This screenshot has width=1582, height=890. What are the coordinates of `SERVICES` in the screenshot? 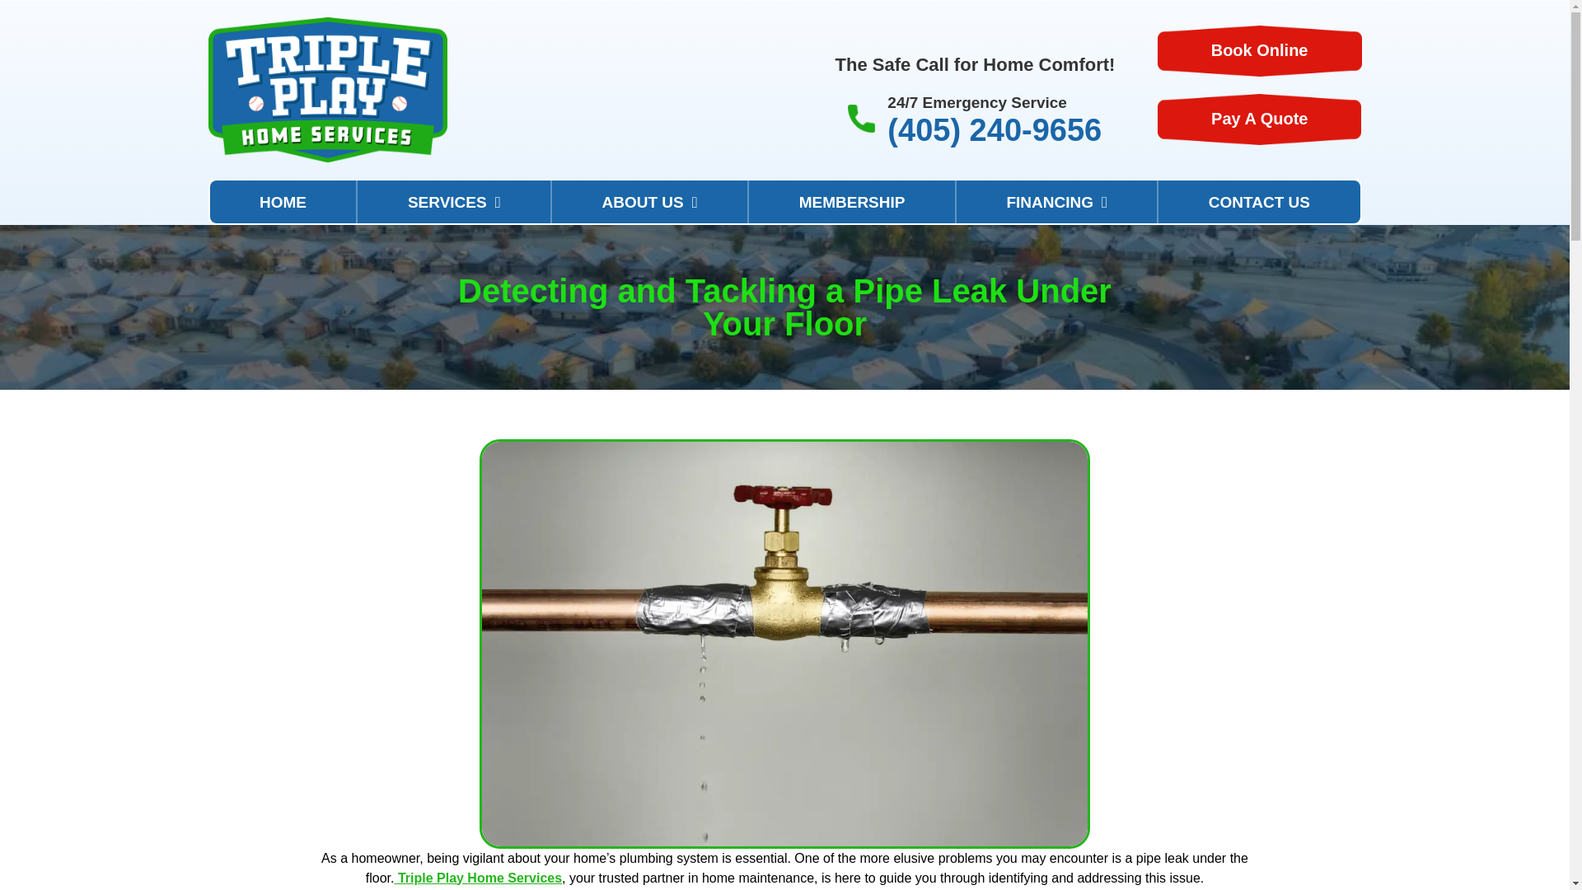 It's located at (453, 202).